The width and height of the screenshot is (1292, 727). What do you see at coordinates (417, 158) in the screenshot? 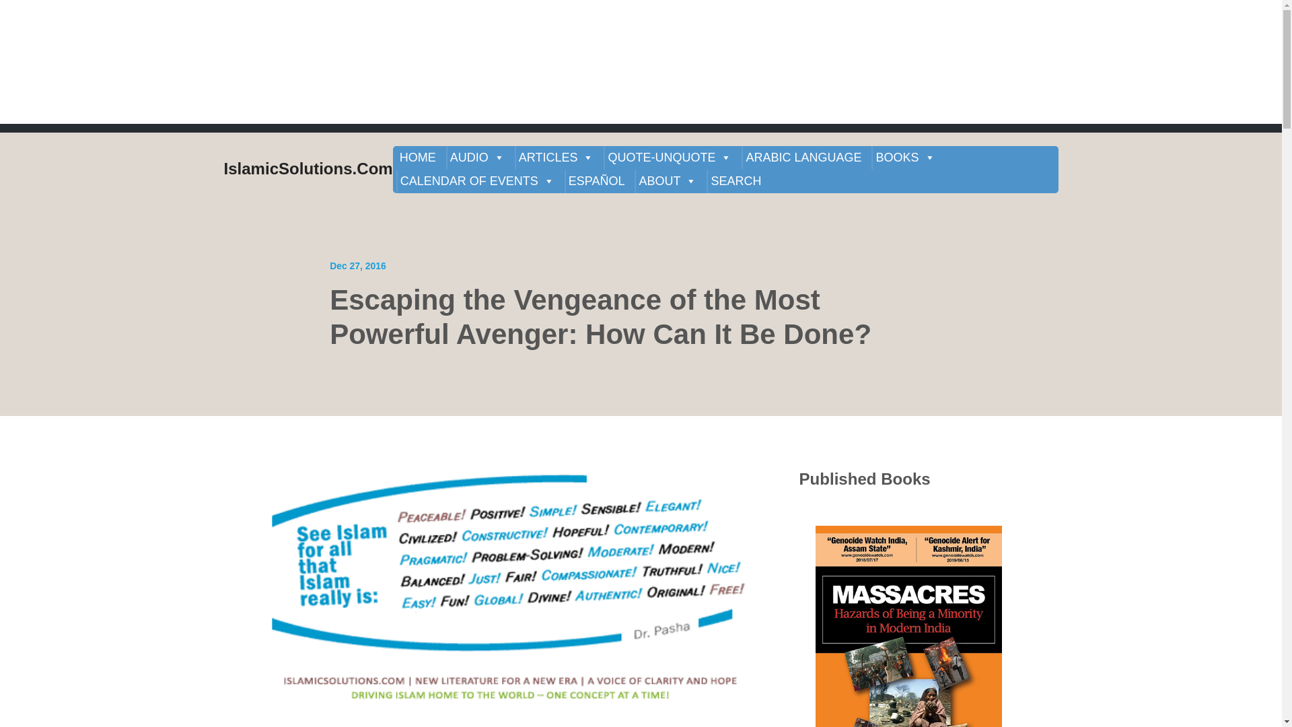
I see `HOME` at bounding box center [417, 158].